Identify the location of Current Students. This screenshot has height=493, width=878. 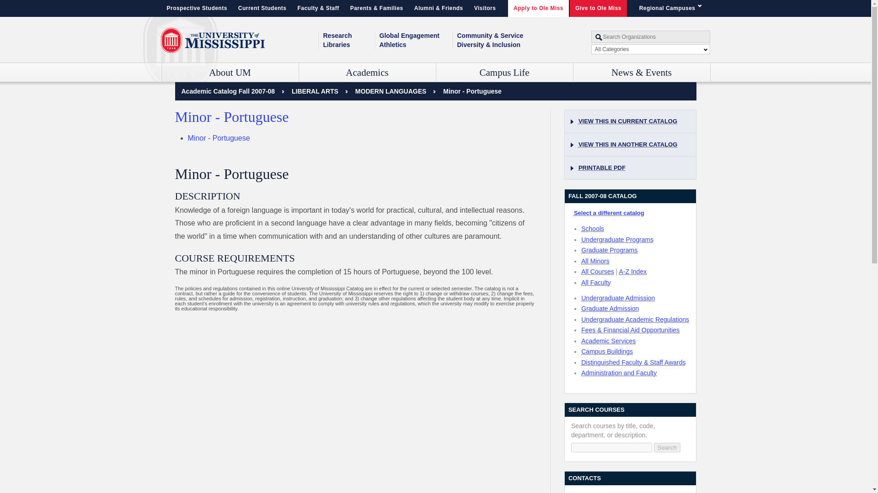
(262, 8).